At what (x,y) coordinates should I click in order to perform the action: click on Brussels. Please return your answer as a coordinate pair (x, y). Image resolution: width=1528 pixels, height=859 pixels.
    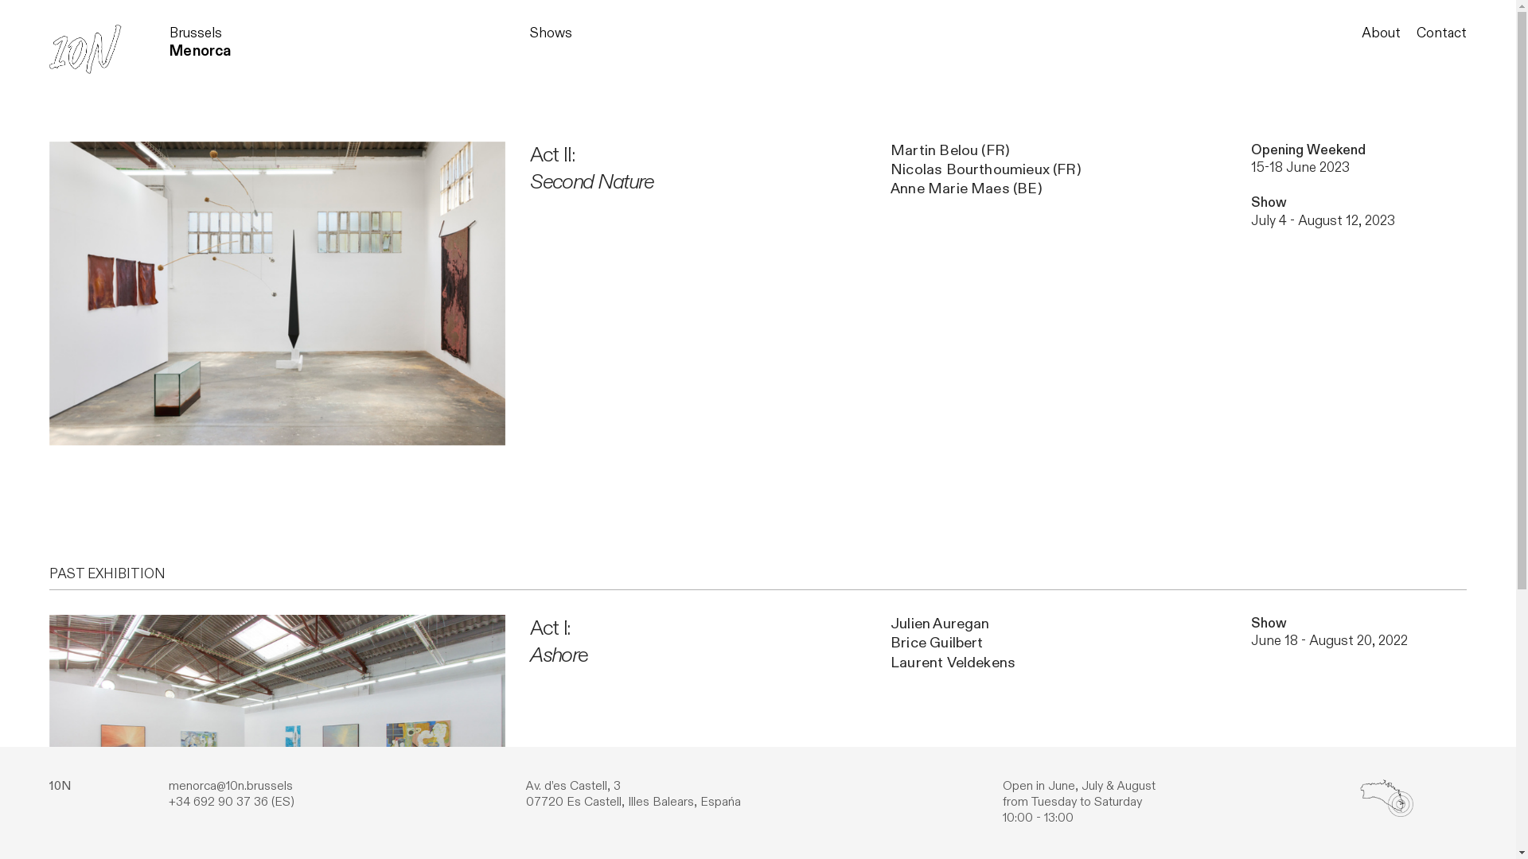
    Looking at the image, I should click on (196, 33).